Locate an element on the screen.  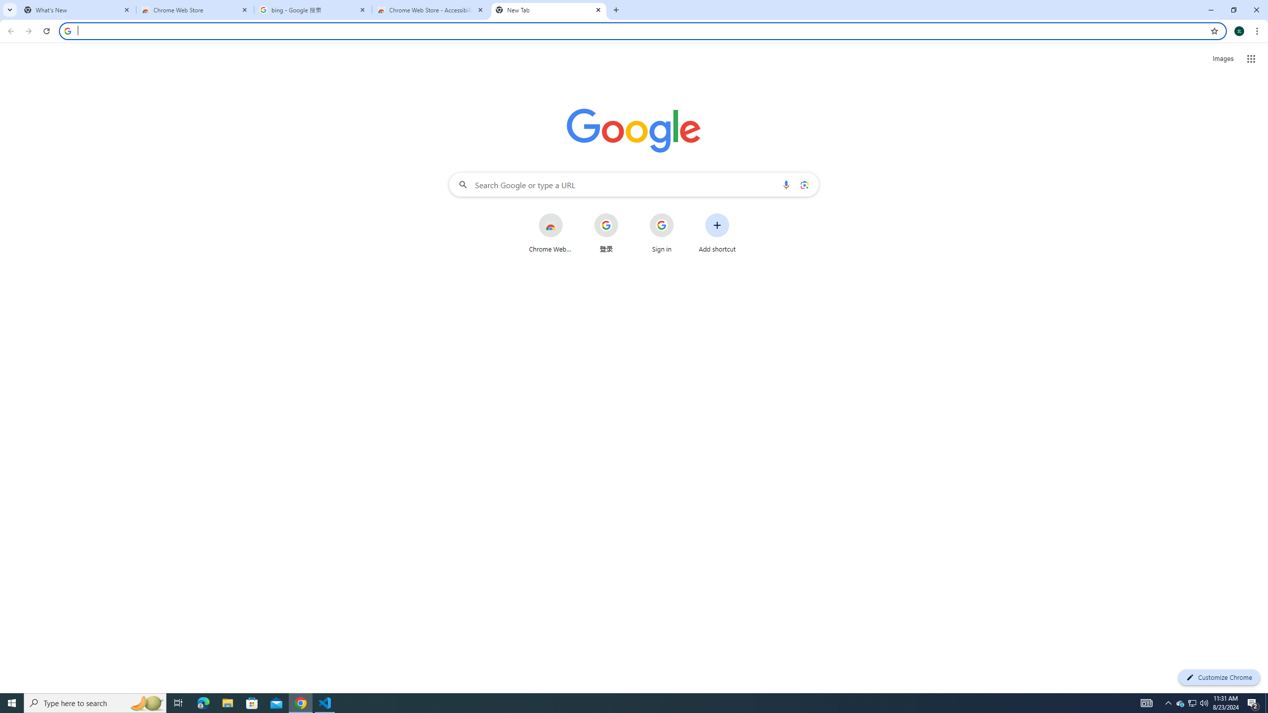
Search by voice is located at coordinates (786, 184).